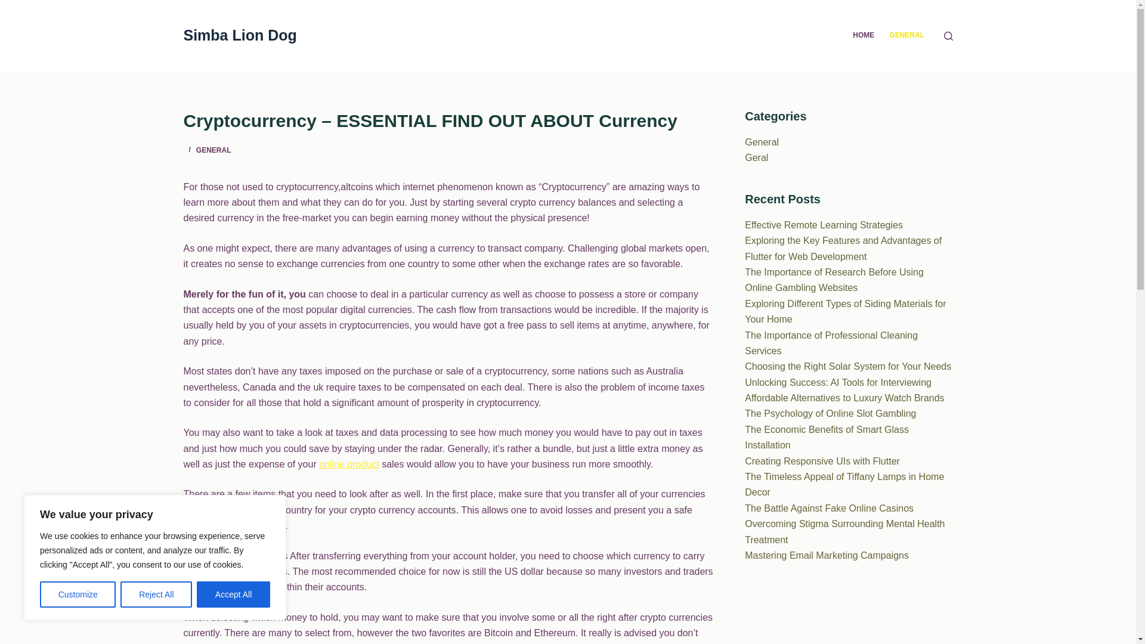  I want to click on Reject All, so click(156, 595).